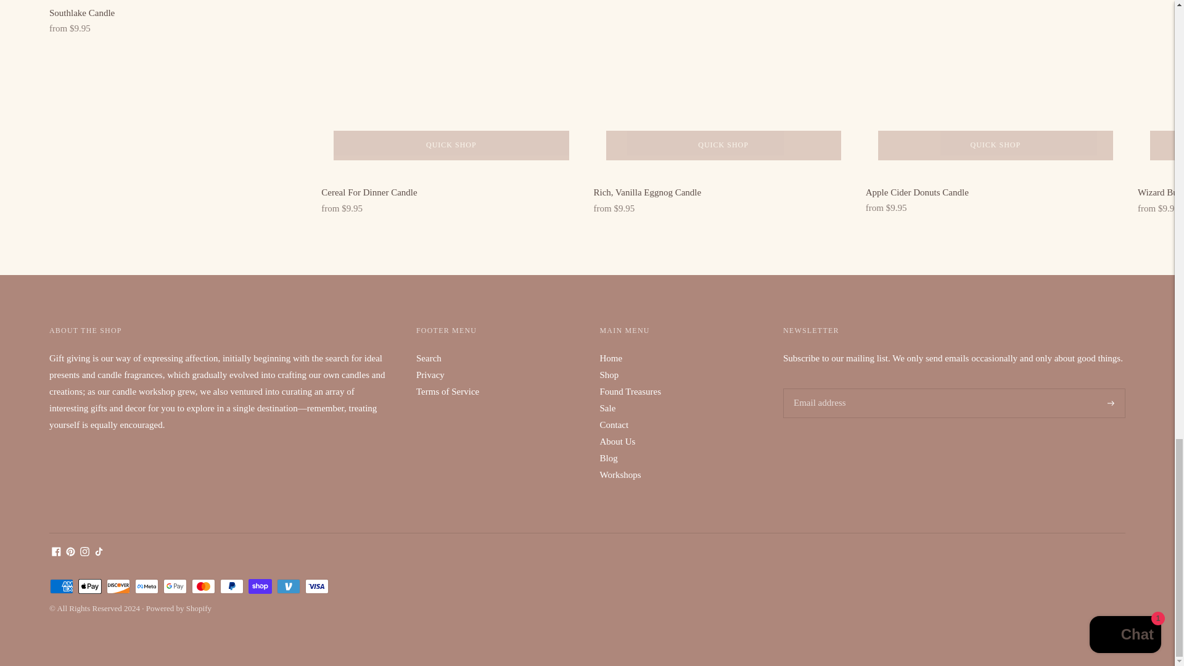  I want to click on haus2hometx on Pinterest, so click(70, 553).